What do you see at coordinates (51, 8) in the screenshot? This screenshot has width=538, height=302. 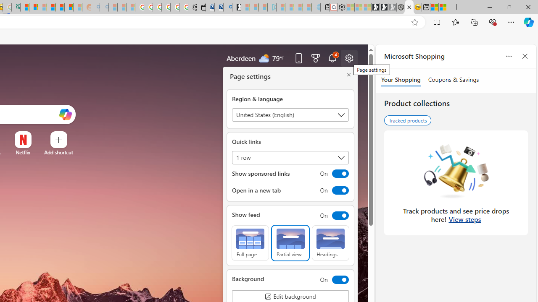 I see `Expert Portfolios` at bounding box center [51, 8].